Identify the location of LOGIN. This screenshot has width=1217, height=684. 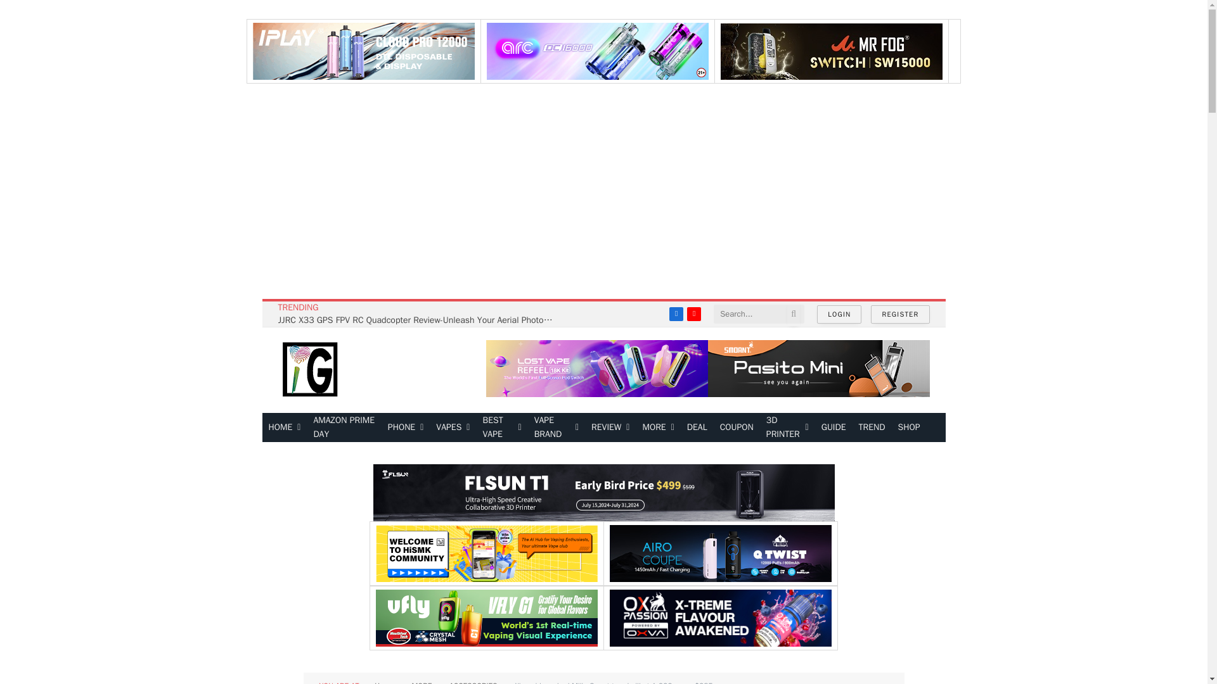
(839, 314).